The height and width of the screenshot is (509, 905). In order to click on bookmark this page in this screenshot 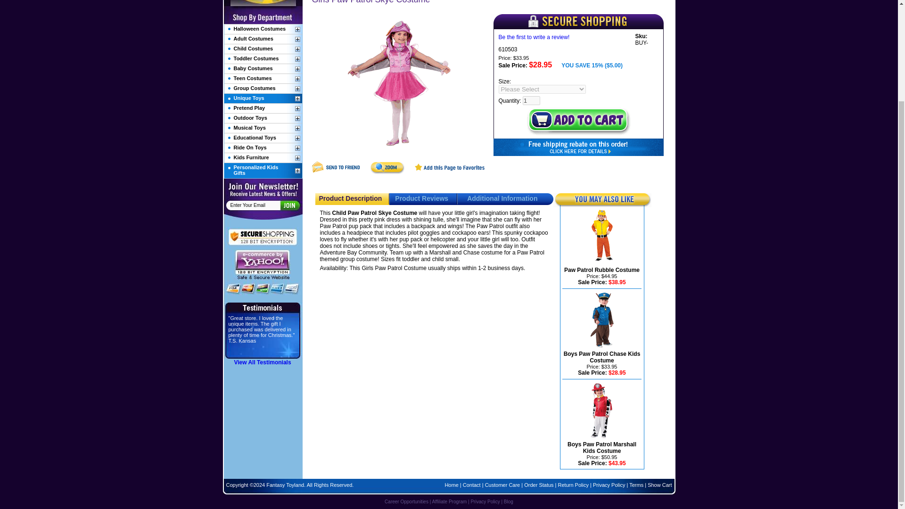, I will do `click(450, 172)`.